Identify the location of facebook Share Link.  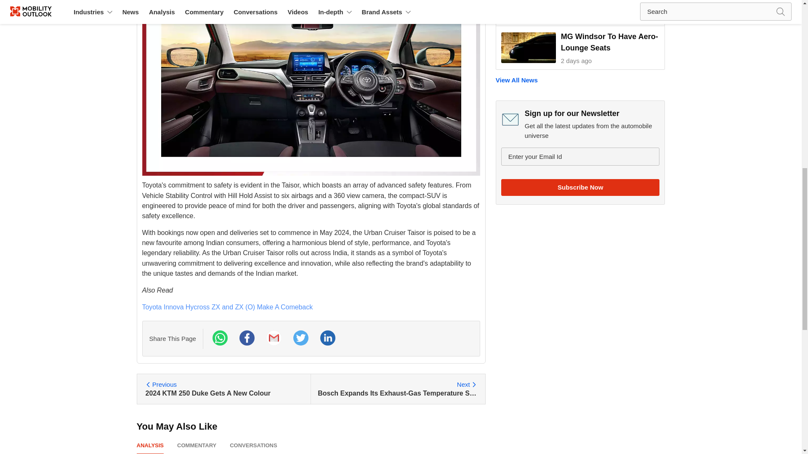
(220, 338).